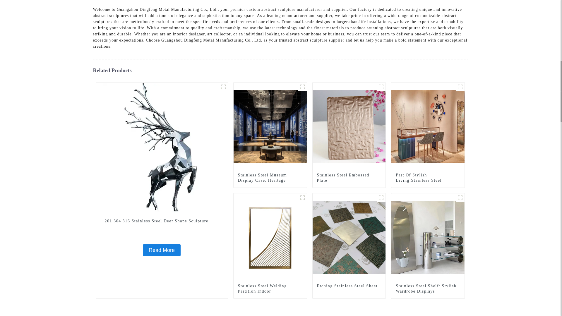 This screenshot has width=562, height=316. Describe the element at coordinates (349, 178) in the screenshot. I see `Stainless Steel Embossed Plate` at that location.